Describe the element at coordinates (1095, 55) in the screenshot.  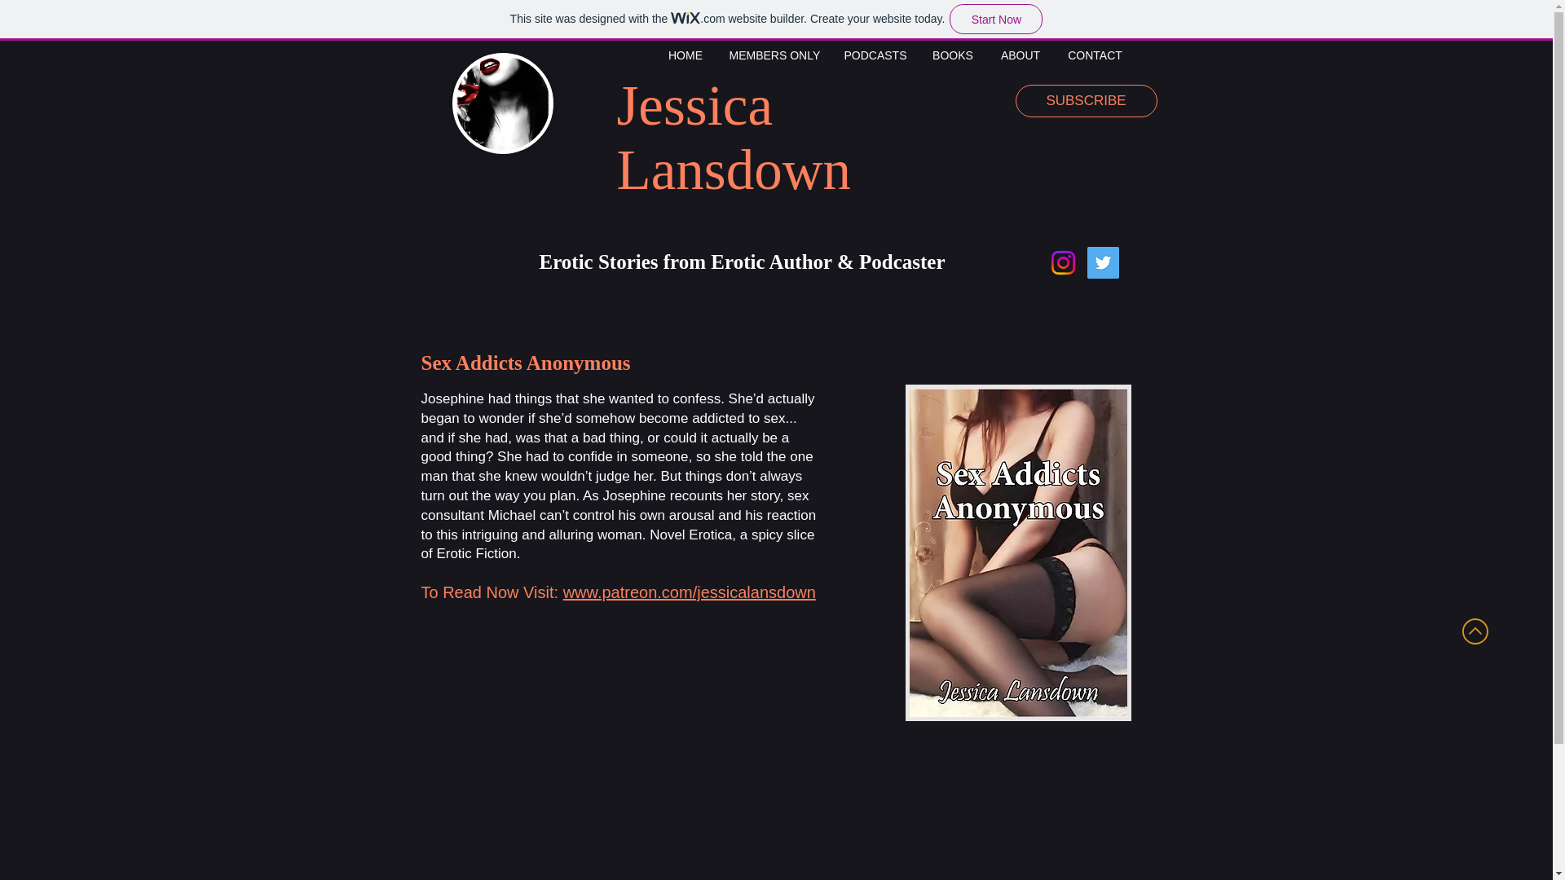
I see `CONTACT` at that location.